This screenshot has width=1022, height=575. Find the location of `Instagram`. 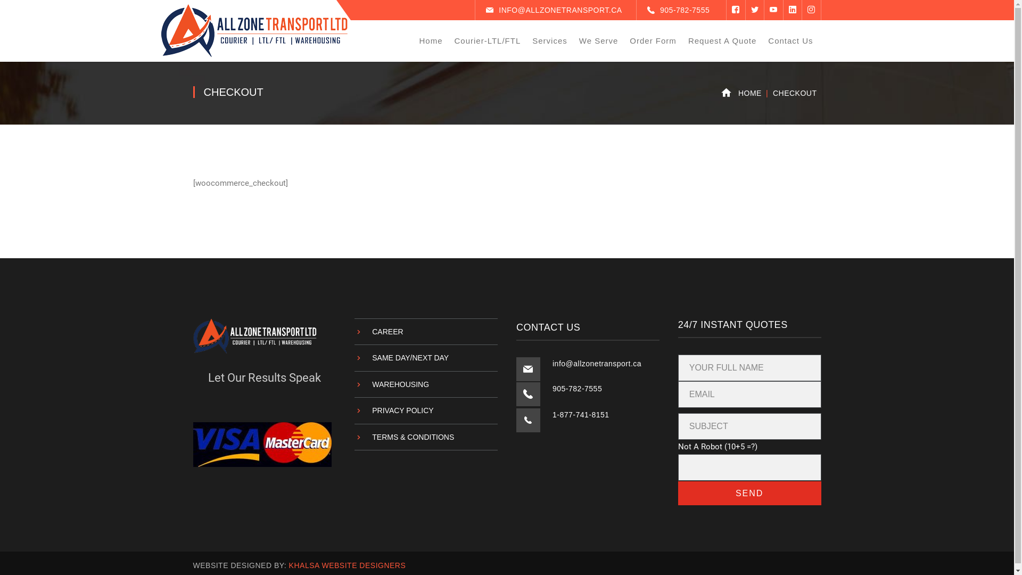

Instagram is located at coordinates (811, 10).